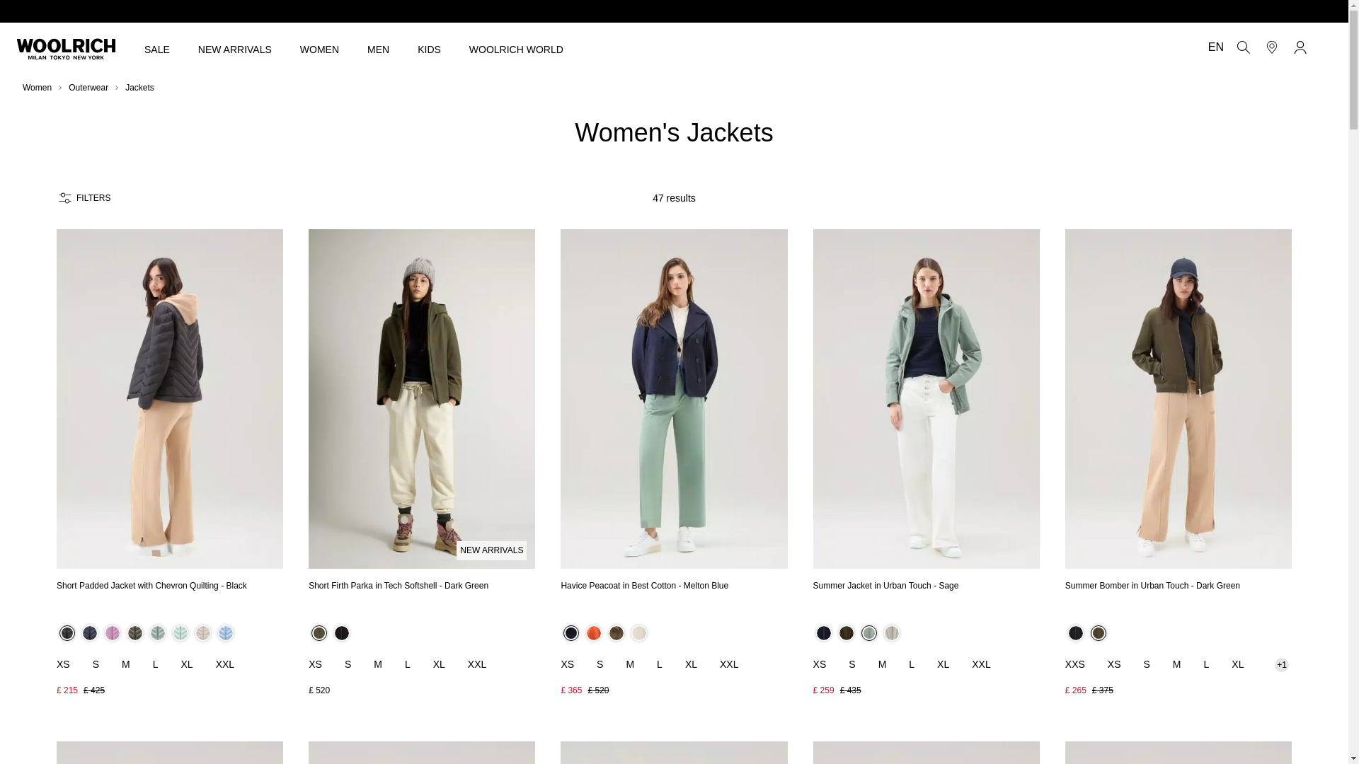 The width and height of the screenshot is (1359, 764). I want to click on Pale Indigo, so click(225, 633).